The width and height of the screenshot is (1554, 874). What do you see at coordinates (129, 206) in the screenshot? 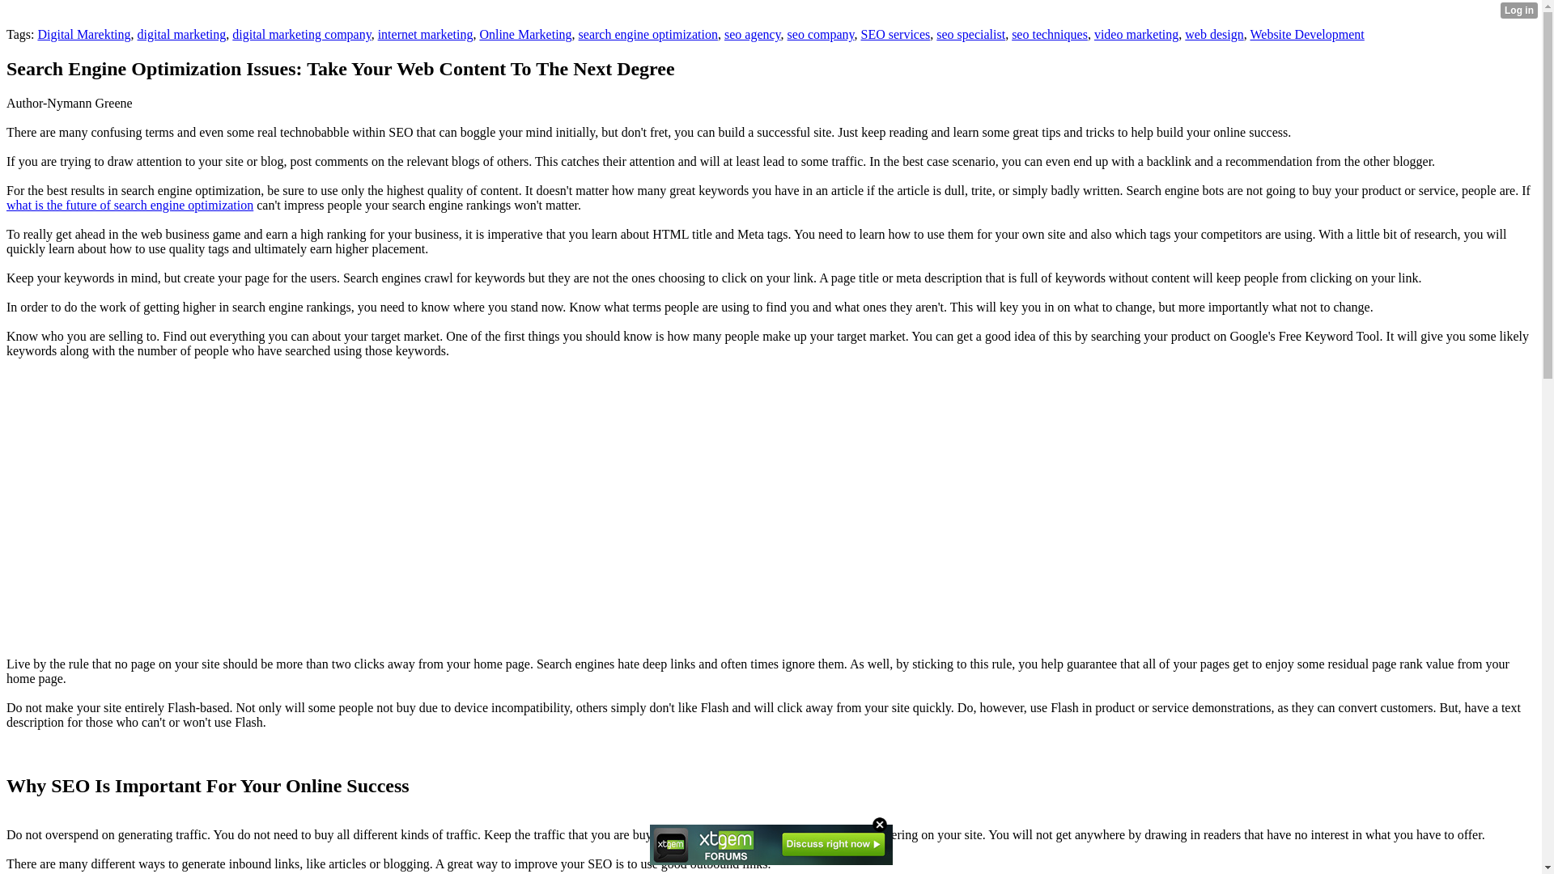
I see `what is the future of search engine optimization` at bounding box center [129, 206].